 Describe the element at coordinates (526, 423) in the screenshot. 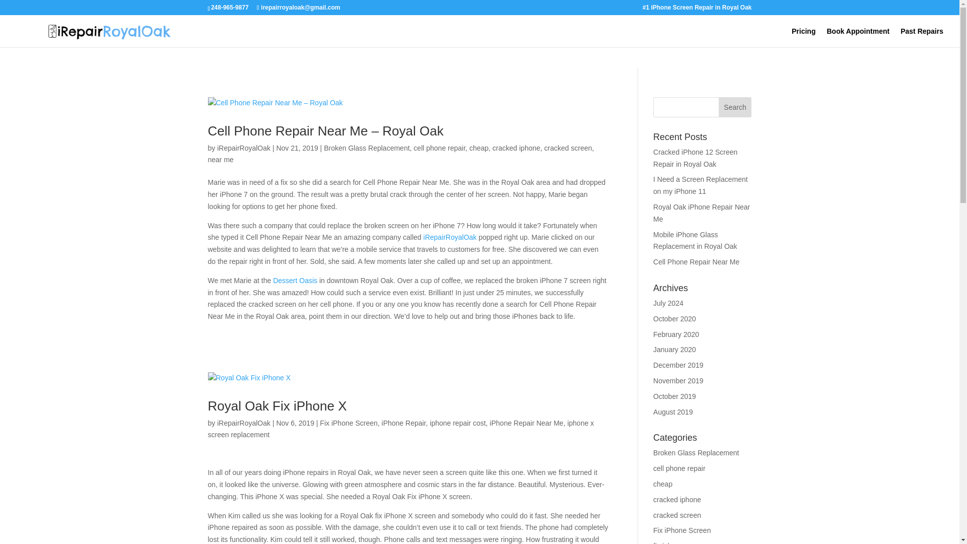

I see `iPhone Repair Near Me` at that location.